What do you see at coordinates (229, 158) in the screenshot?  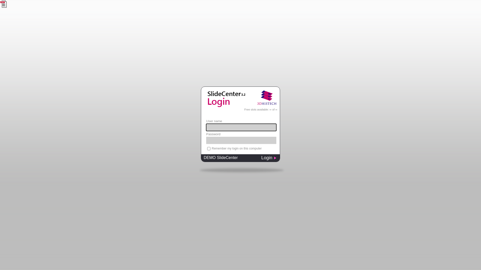 I see `DEMO SlideCenter` at bounding box center [229, 158].